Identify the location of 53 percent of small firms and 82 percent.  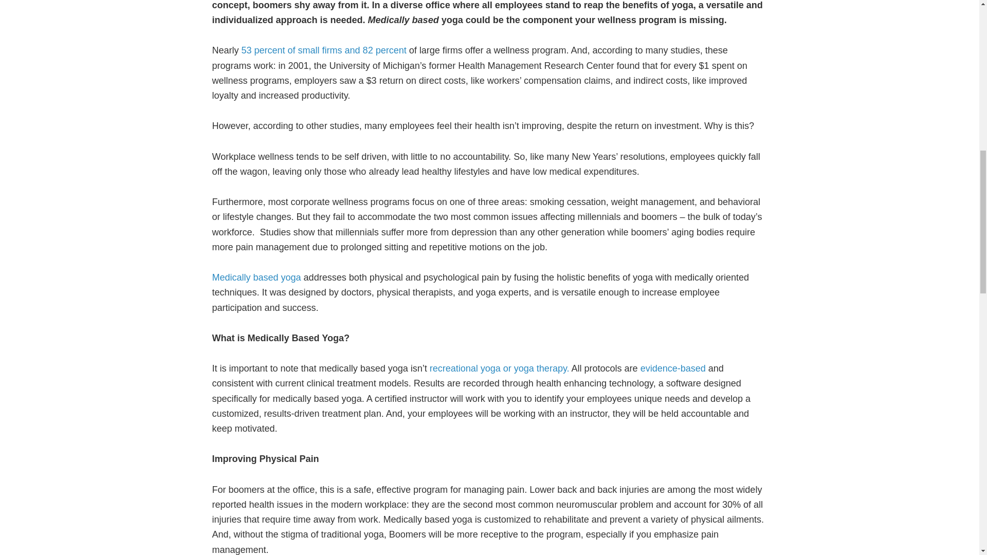
(324, 50).